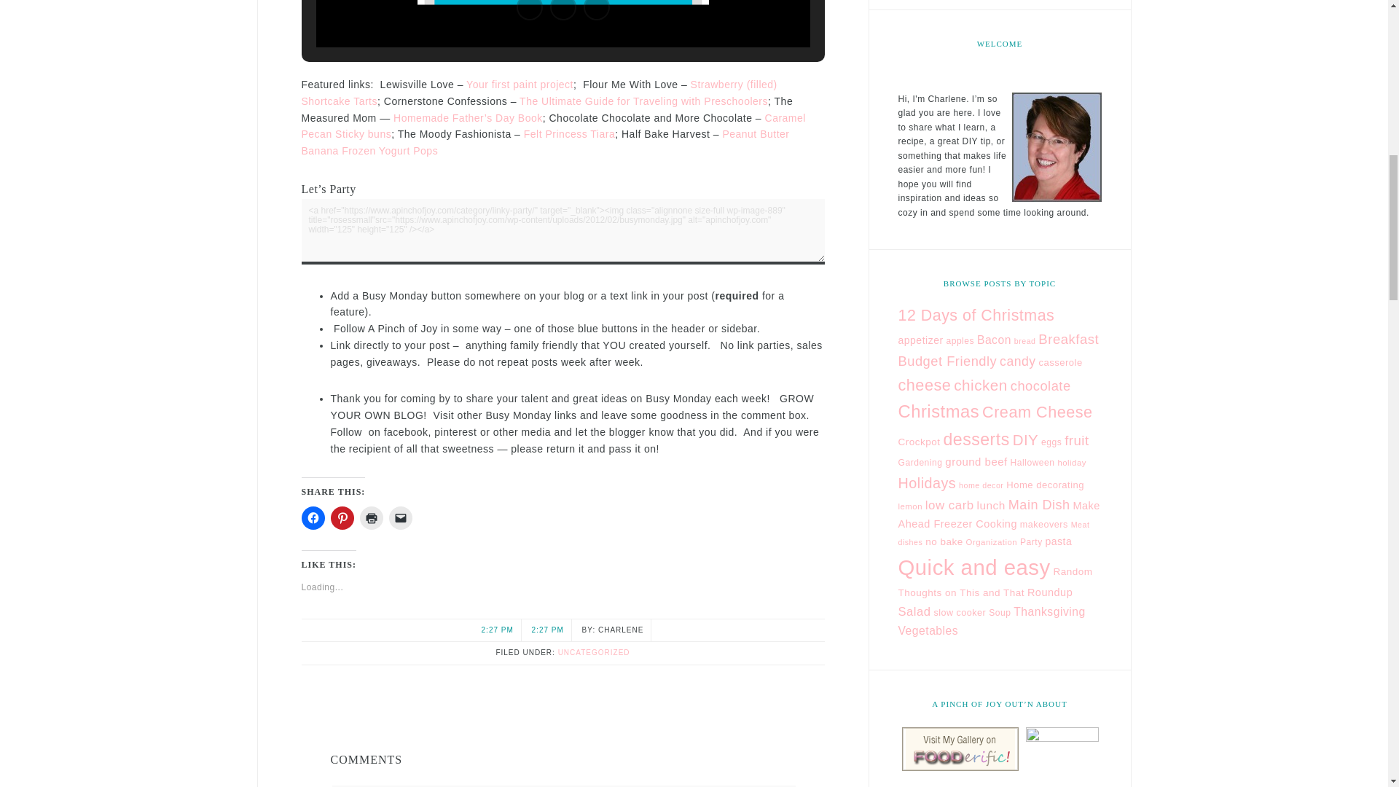 Image resolution: width=1399 pixels, height=787 pixels. I want to click on The Ultimate Guide for Traveling with Preschoolers, so click(643, 101).